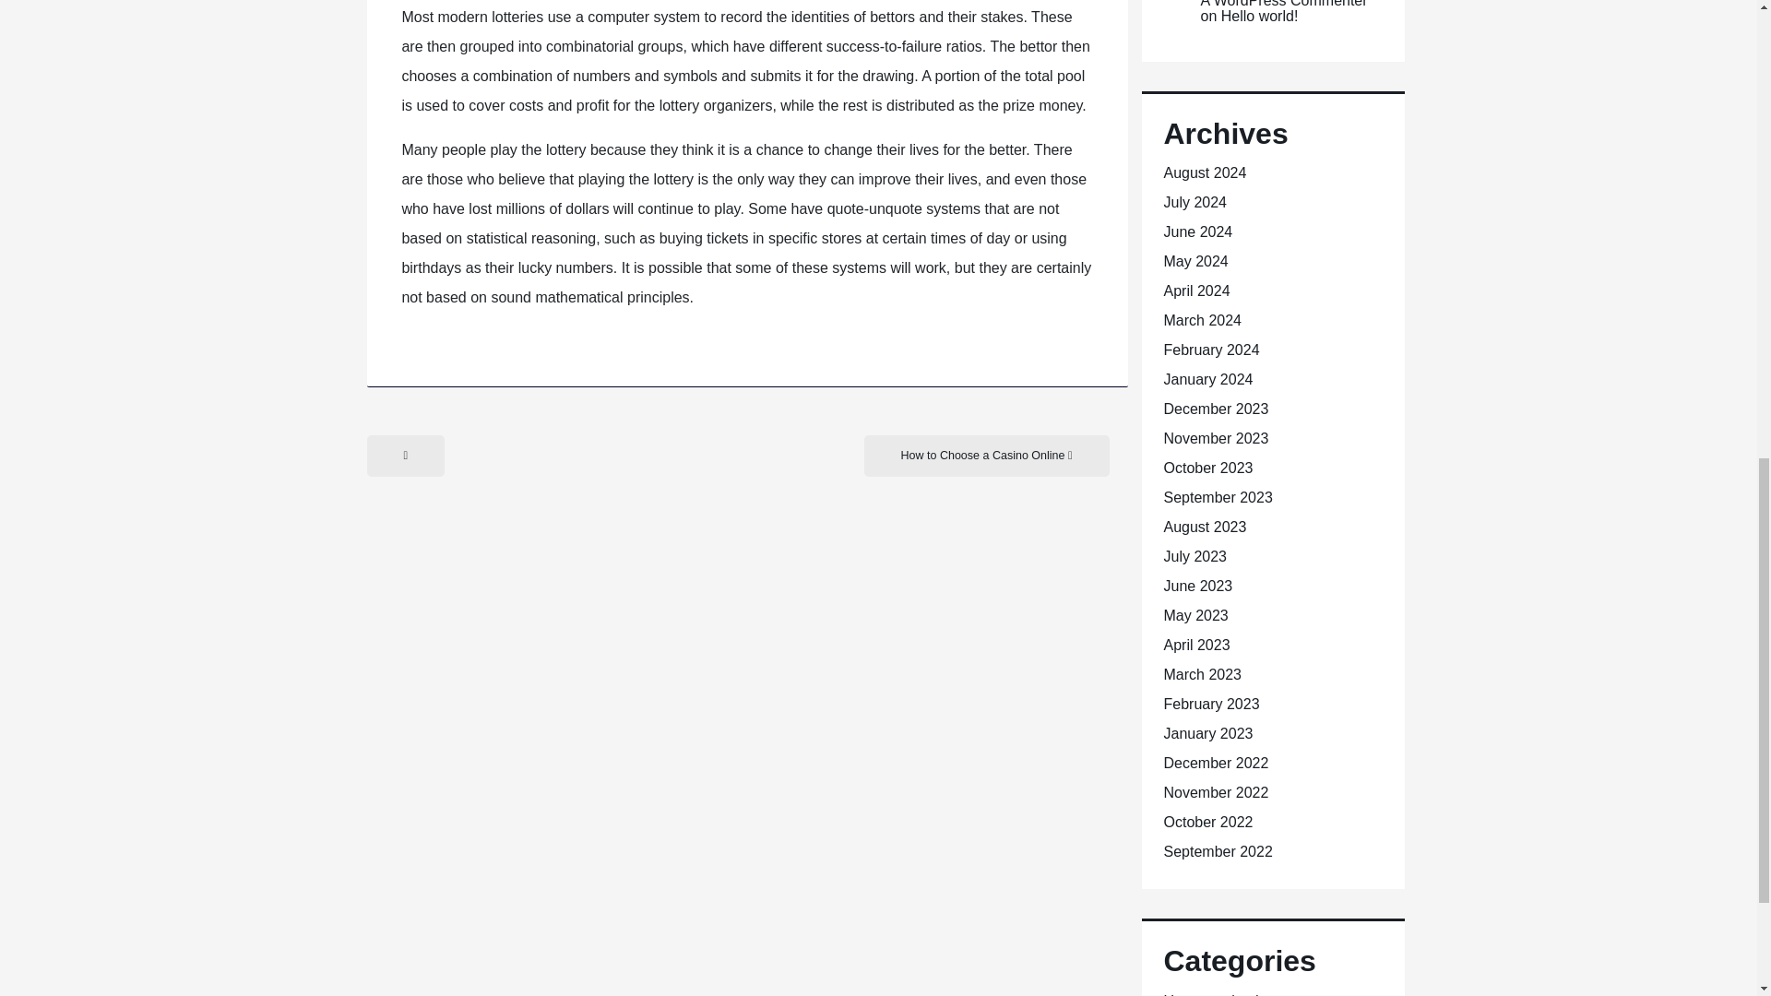 This screenshot has height=996, width=1771. What do you see at coordinates (1197, 232) in the screenshot?
I see `June 2024` at bounding box center [1197, 232].